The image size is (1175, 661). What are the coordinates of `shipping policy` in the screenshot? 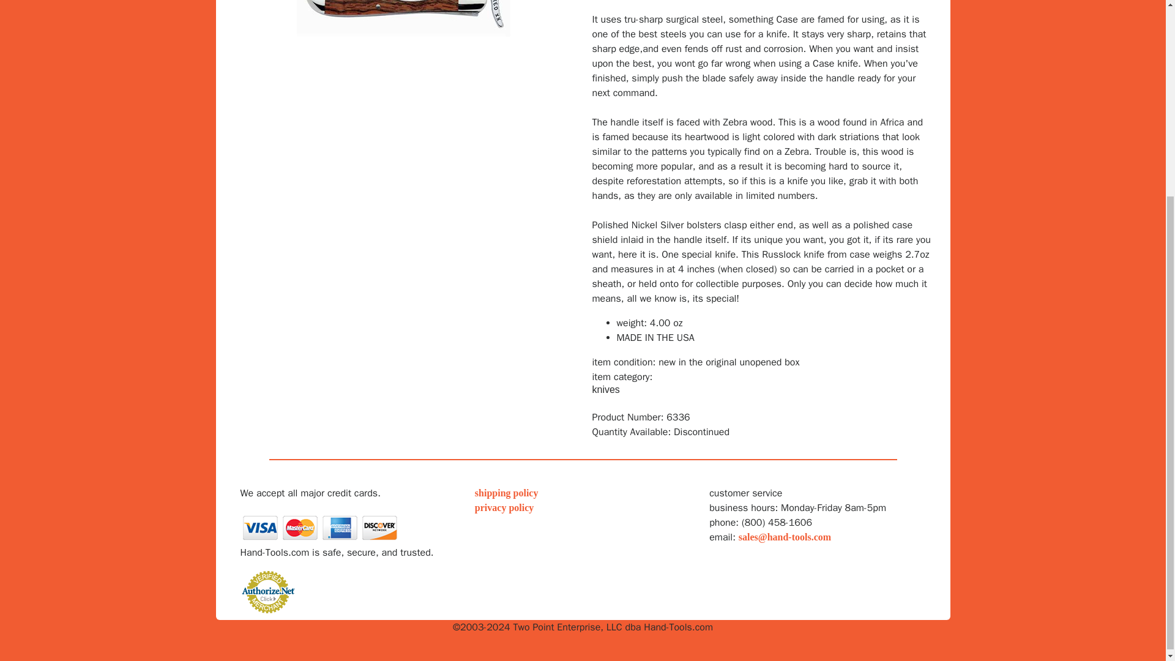 It's located at (506, 493).